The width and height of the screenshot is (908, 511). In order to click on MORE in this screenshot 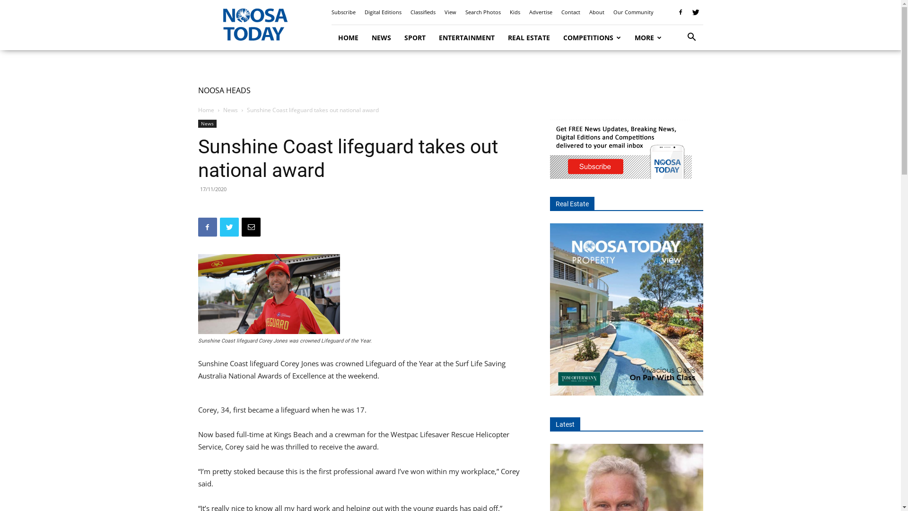, I will do `click(648, 38)`.